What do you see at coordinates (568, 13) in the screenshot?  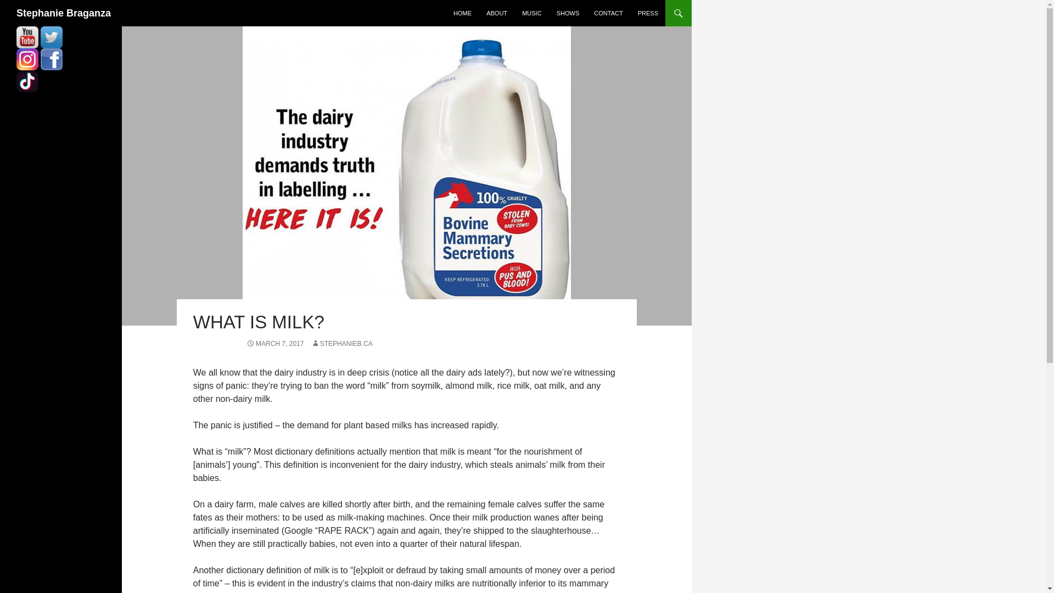 I see `SHOWS` at bounding box center [568, 13].